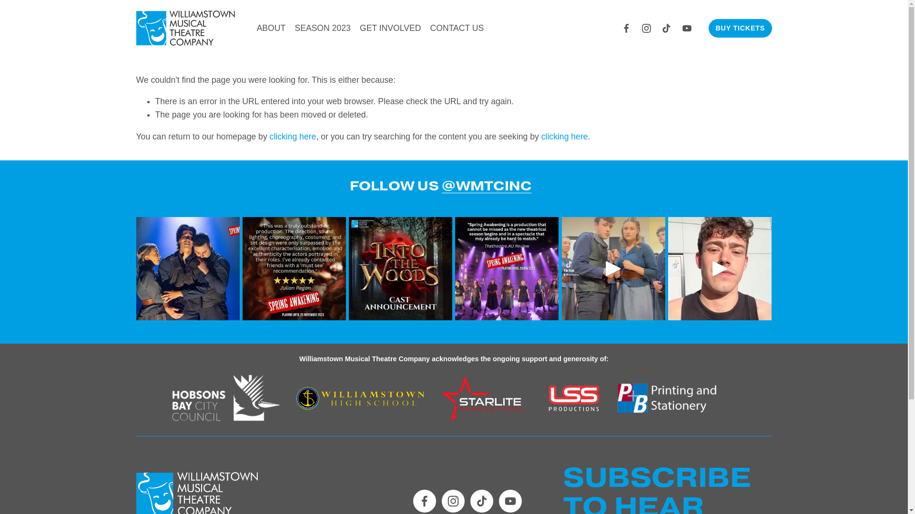  I want to click on View fullsize, so click(507, 268).